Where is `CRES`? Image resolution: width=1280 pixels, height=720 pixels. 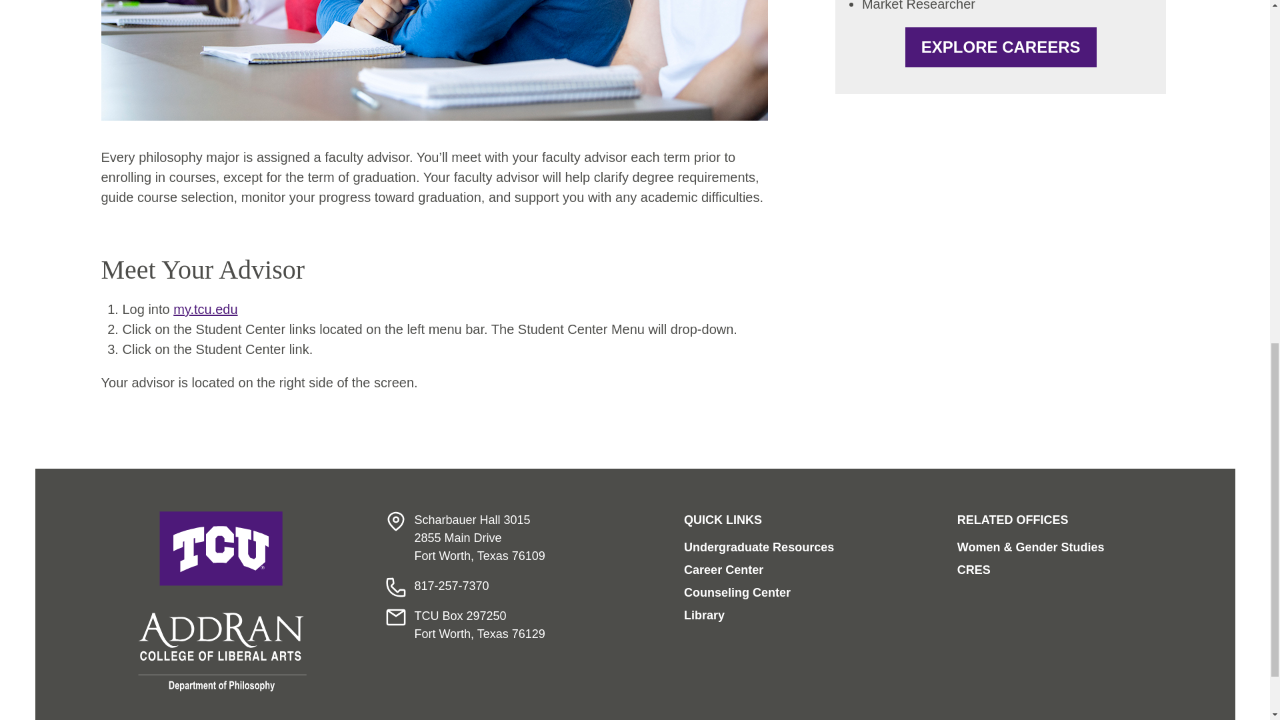 CRES is located at coordinates (974, 569).